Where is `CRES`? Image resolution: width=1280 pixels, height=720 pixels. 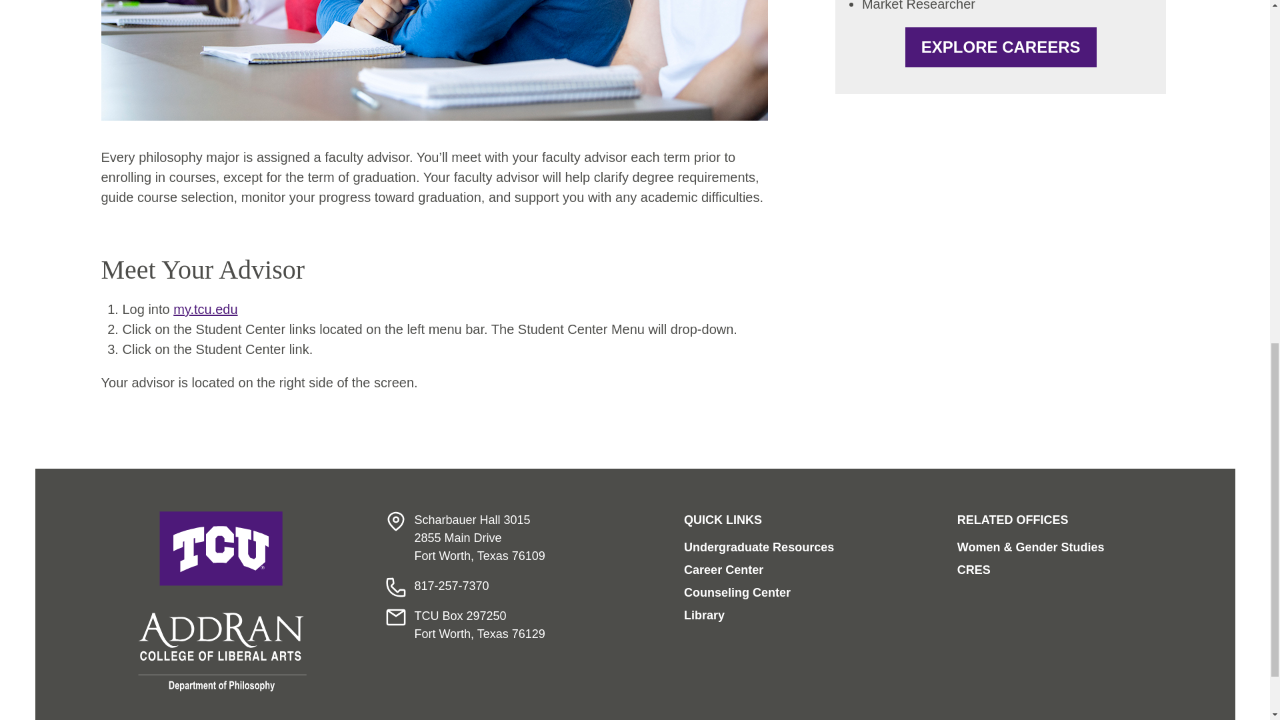 CRES is located at coordinates (974, 569).